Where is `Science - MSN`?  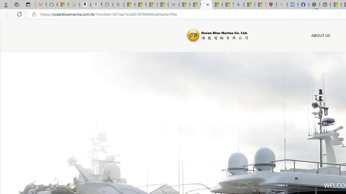
Science - MSN is located at coordinates (249, 5).